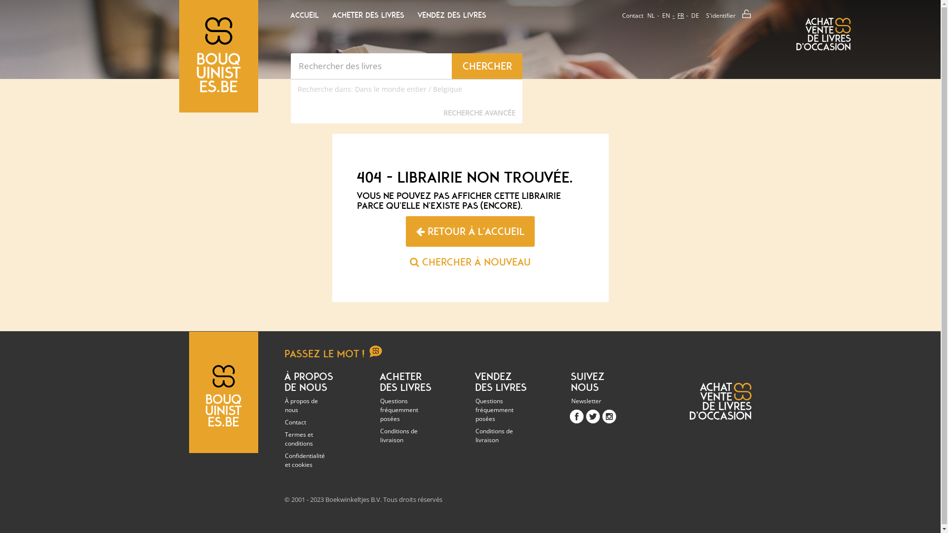 The height and width of the screenshot is (533, 948). Describe the element at coordinates (609, 417) in the screenshot. I see `Instagram Boekwinkeltjes` at that location.